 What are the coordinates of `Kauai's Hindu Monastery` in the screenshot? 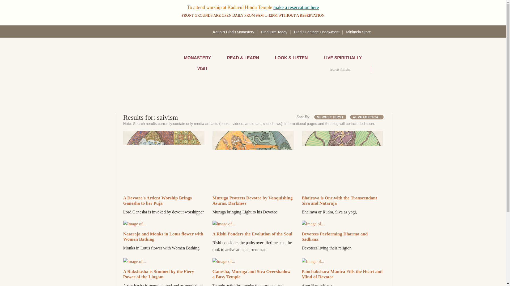 It's located at (234, 32).